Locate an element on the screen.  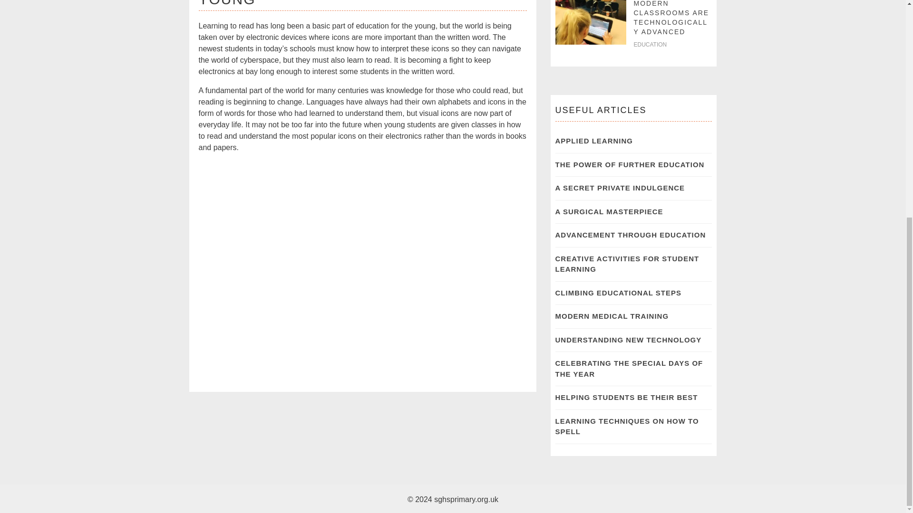
A SURGICAL MASTERPIECE is located at coordinates (609, 211).